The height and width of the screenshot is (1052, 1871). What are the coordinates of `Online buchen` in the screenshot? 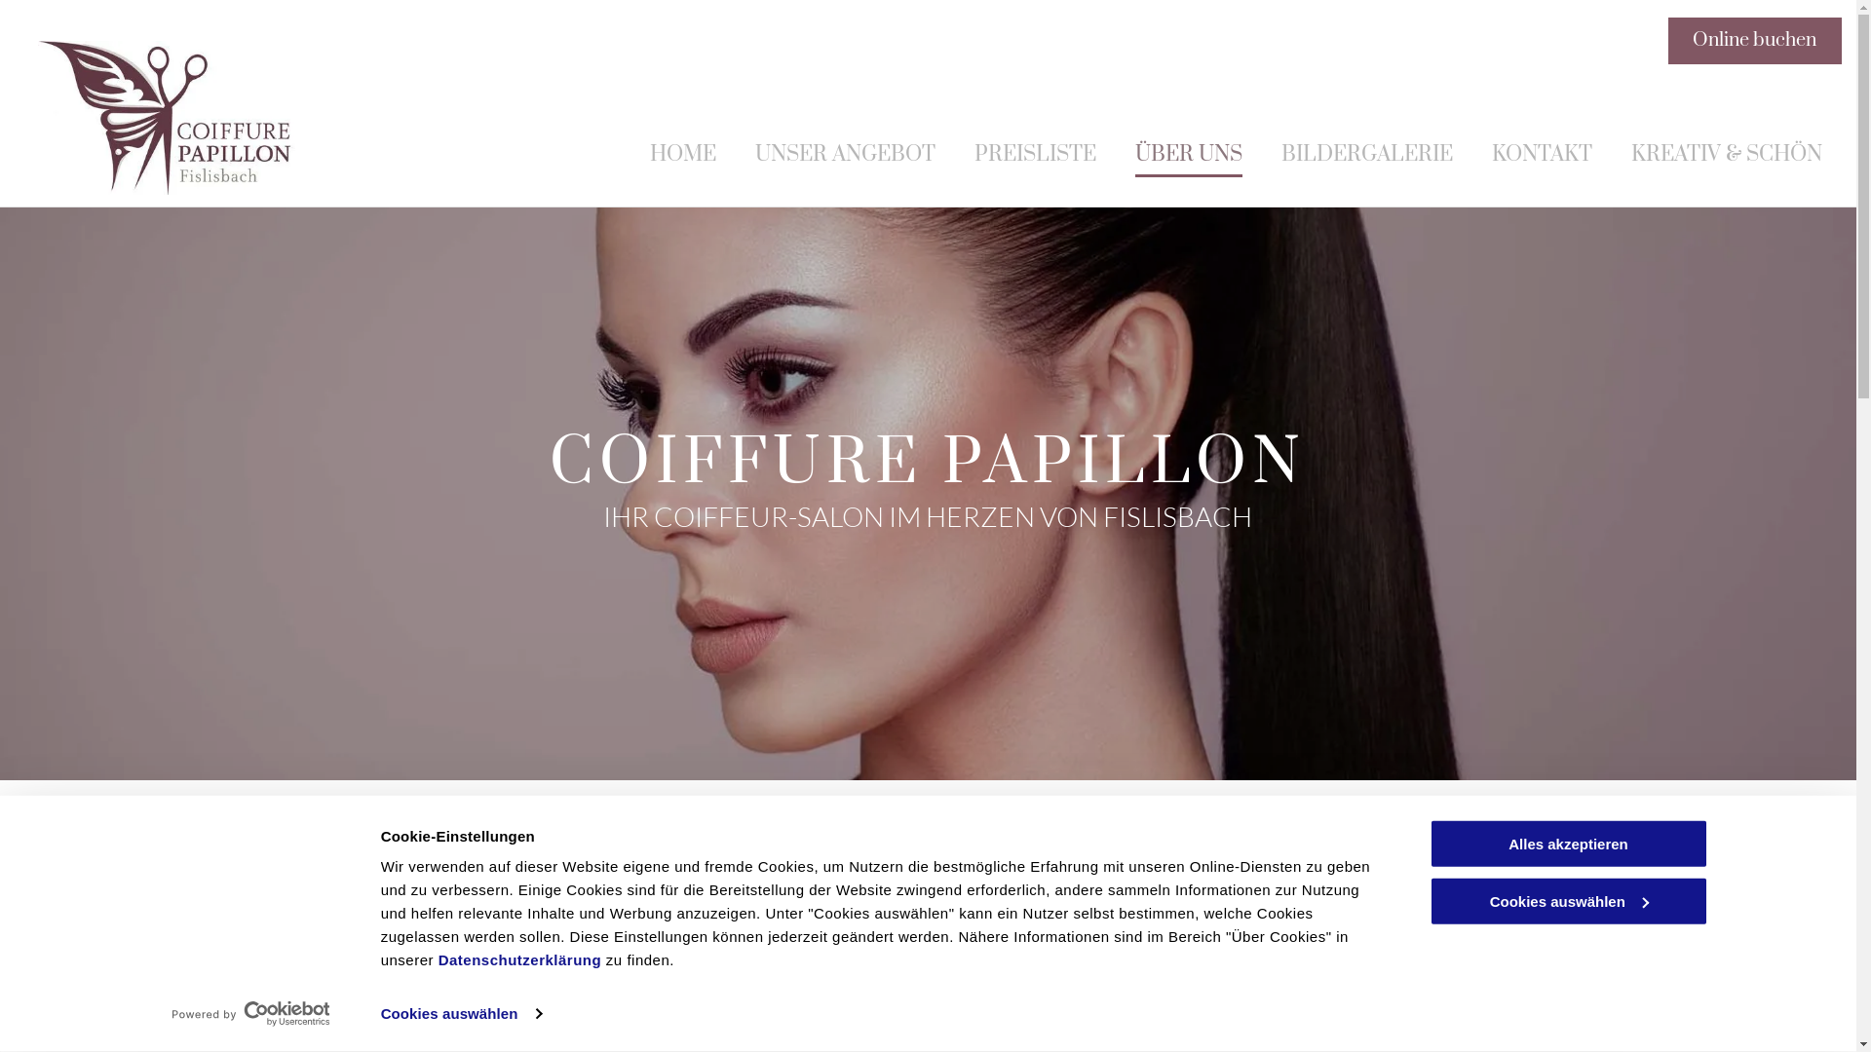 It's located at (1755, 41).